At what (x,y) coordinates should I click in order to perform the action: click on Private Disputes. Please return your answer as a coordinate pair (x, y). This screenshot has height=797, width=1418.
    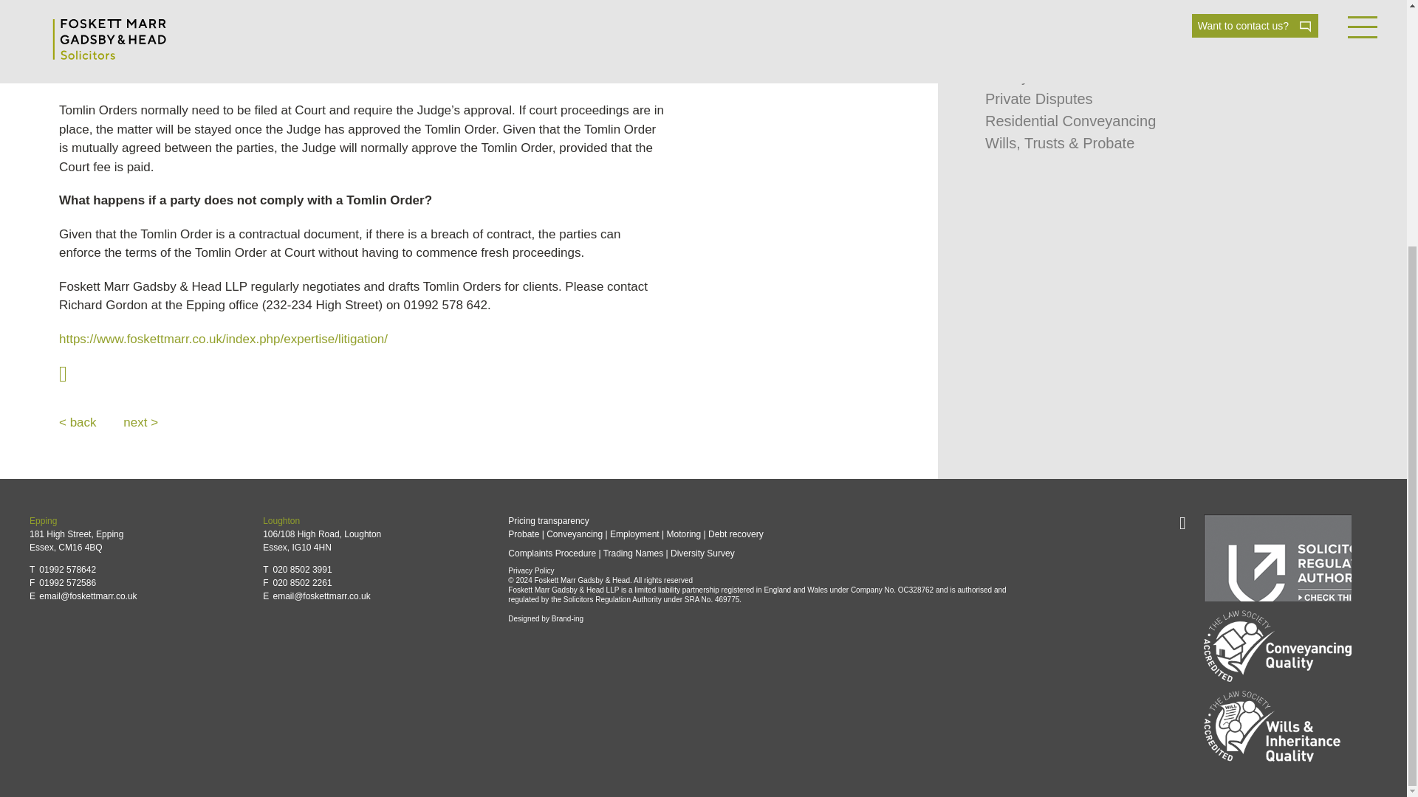
    Looking at the image, I should click on (1039, 99).